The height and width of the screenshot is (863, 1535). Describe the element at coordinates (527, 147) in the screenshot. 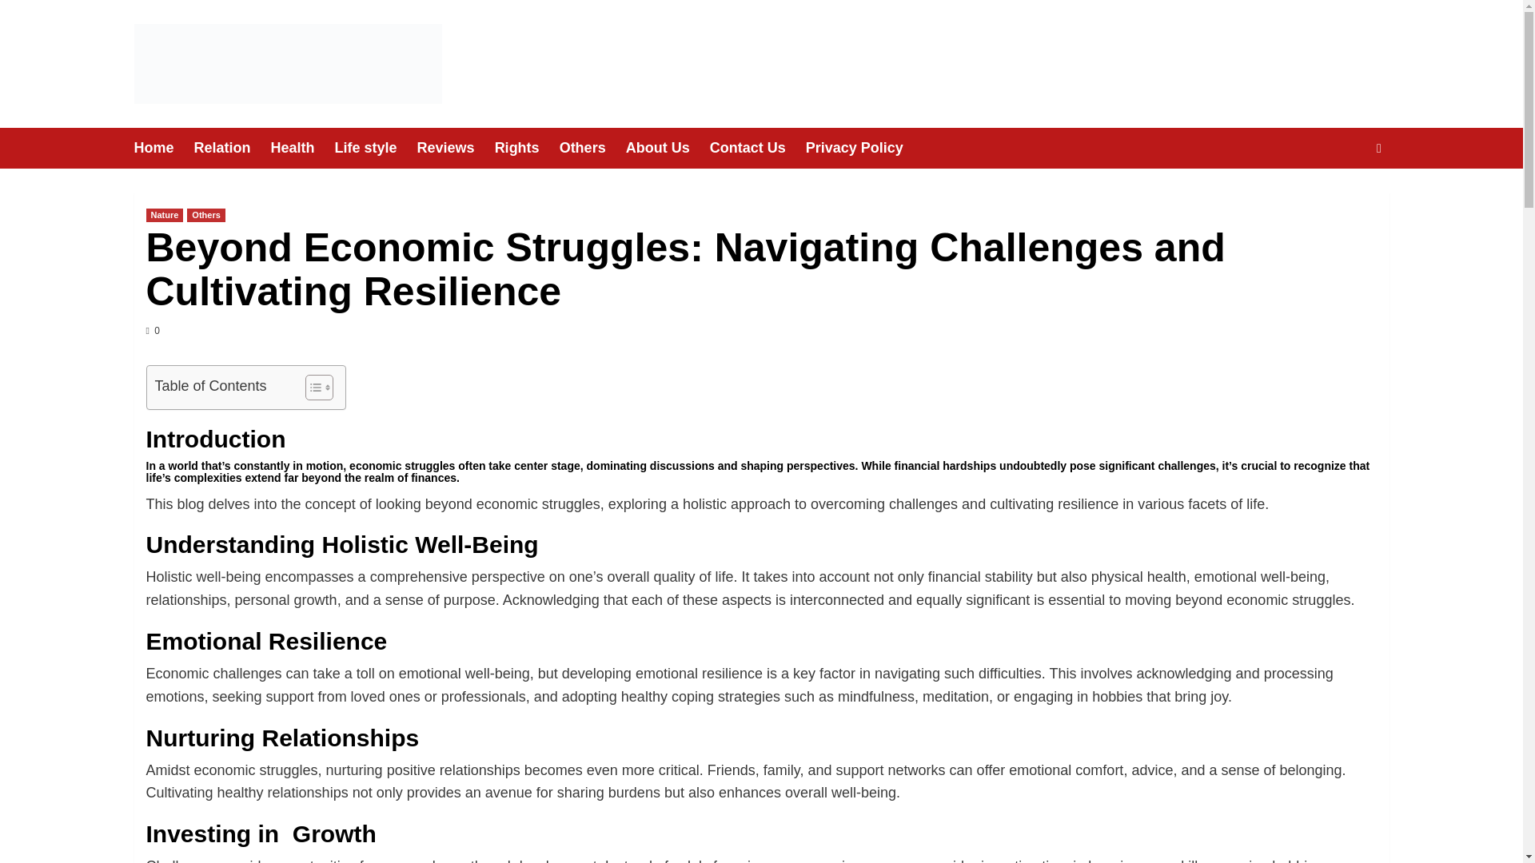

I see `Rights` at that location.